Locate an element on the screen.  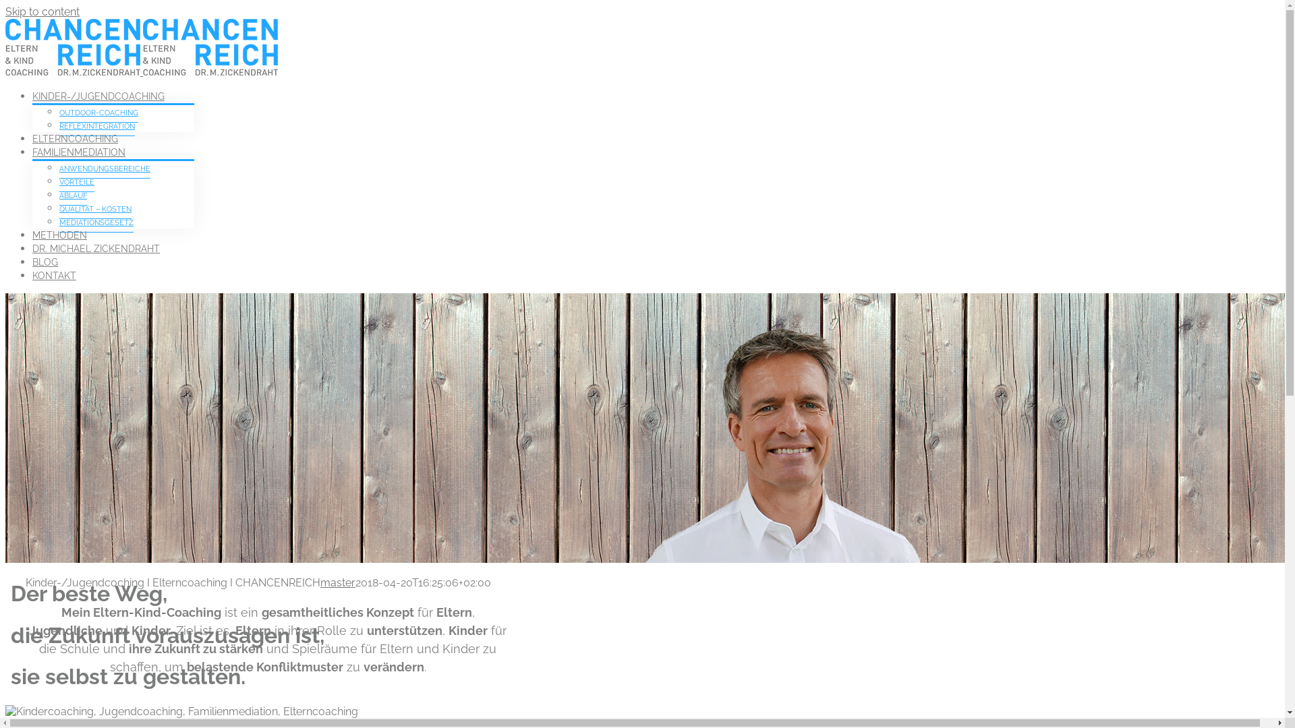
MEDIATIONSGESETZ is located at coordinates (96, 223).